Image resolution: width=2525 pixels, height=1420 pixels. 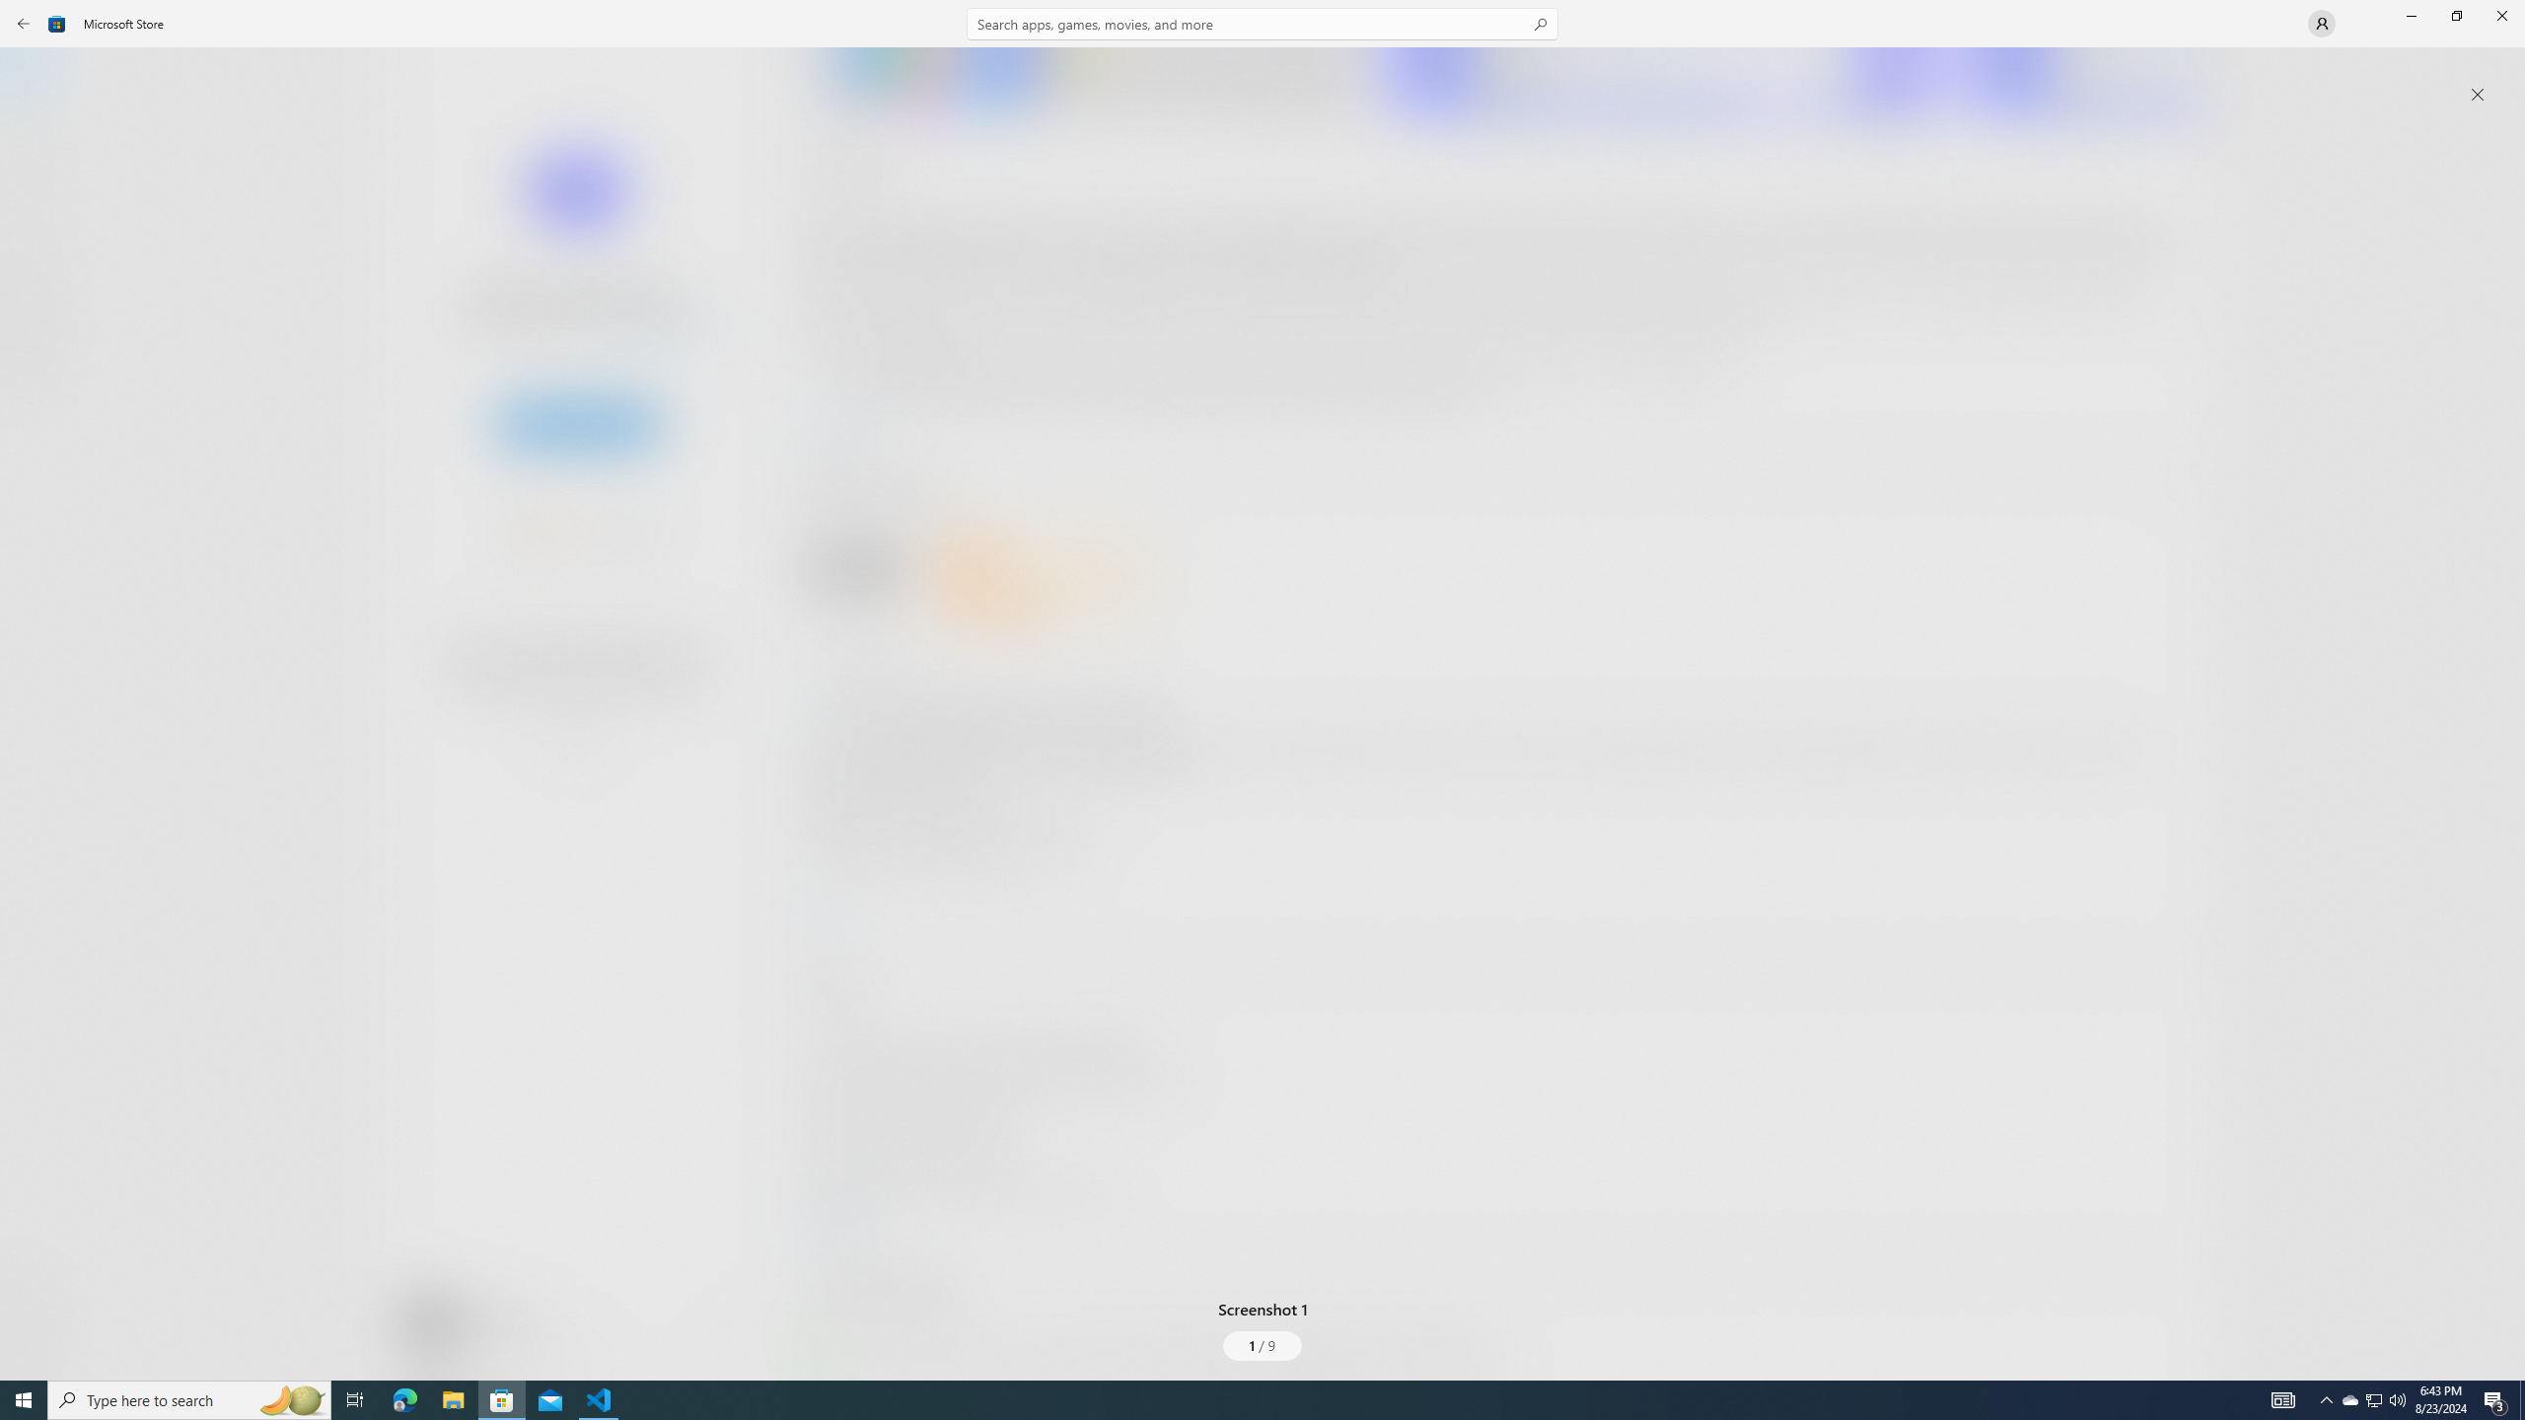 What do you see at coordinates (1262, 700) in the screenshot?
I see `Screenshot 1` at bounding box center [1262, 700].